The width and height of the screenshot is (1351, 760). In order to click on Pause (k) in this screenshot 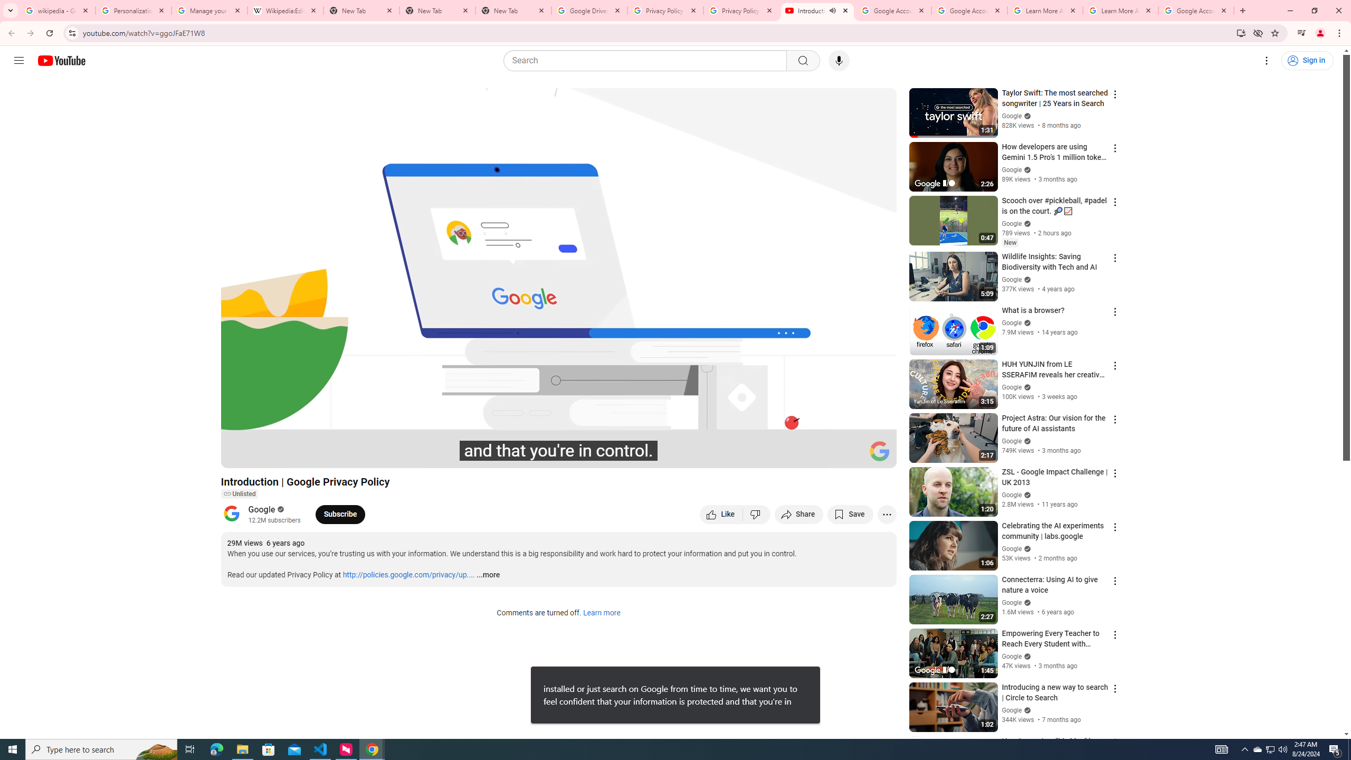, I will do `click(239, 455)`.